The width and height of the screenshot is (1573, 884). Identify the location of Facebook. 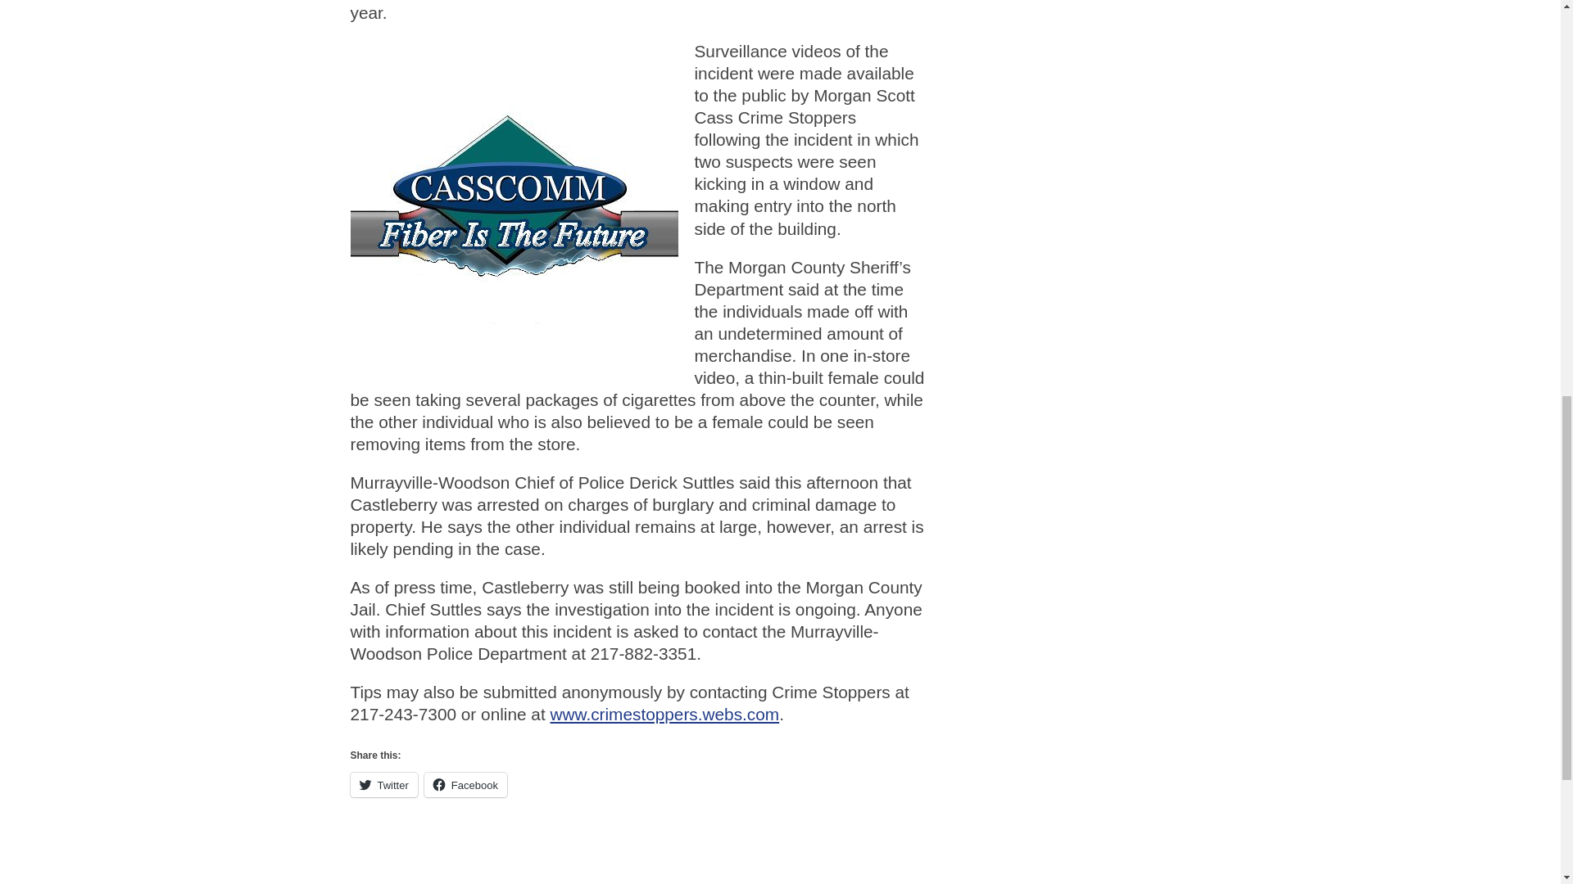
(465, 784).